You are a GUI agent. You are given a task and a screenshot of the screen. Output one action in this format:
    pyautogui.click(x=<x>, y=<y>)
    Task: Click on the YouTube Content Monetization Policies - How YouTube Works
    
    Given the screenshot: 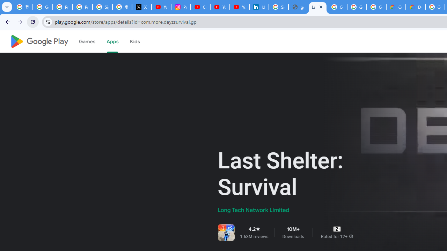 What is the action you would take?
    pyautogui.click(x=161, y=7)
    